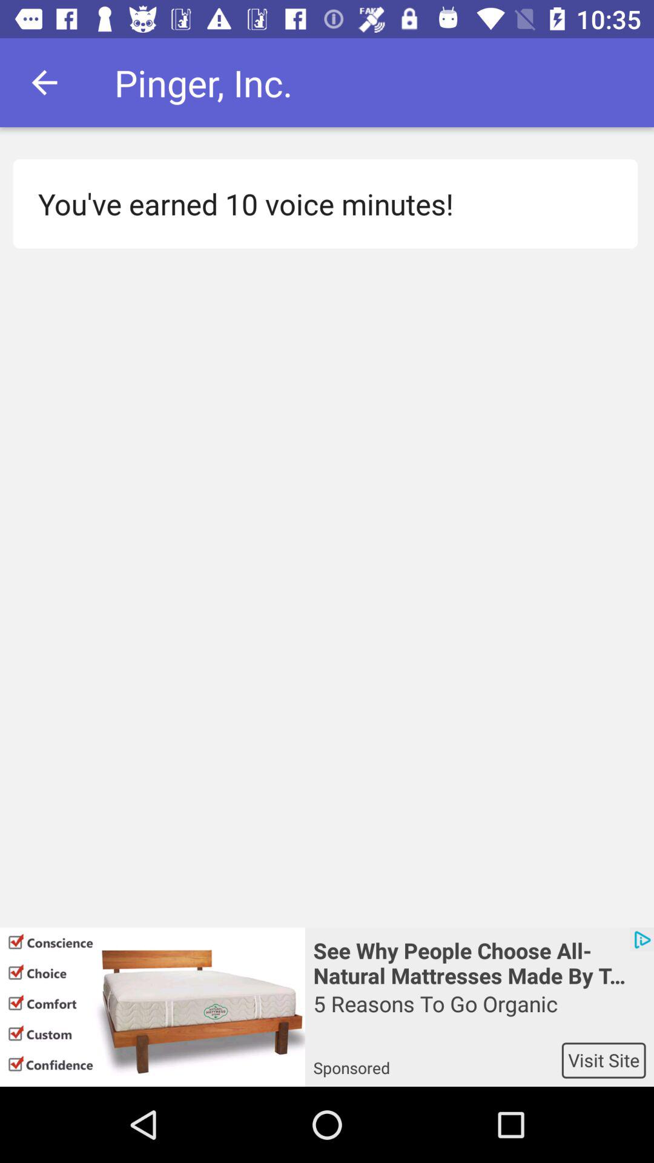 The height and width of the screenshot is (1163, 654). Describe the element at coordinates (480, 1015) in the screenshot. I see `turn off the item above the sponsored` at that location.